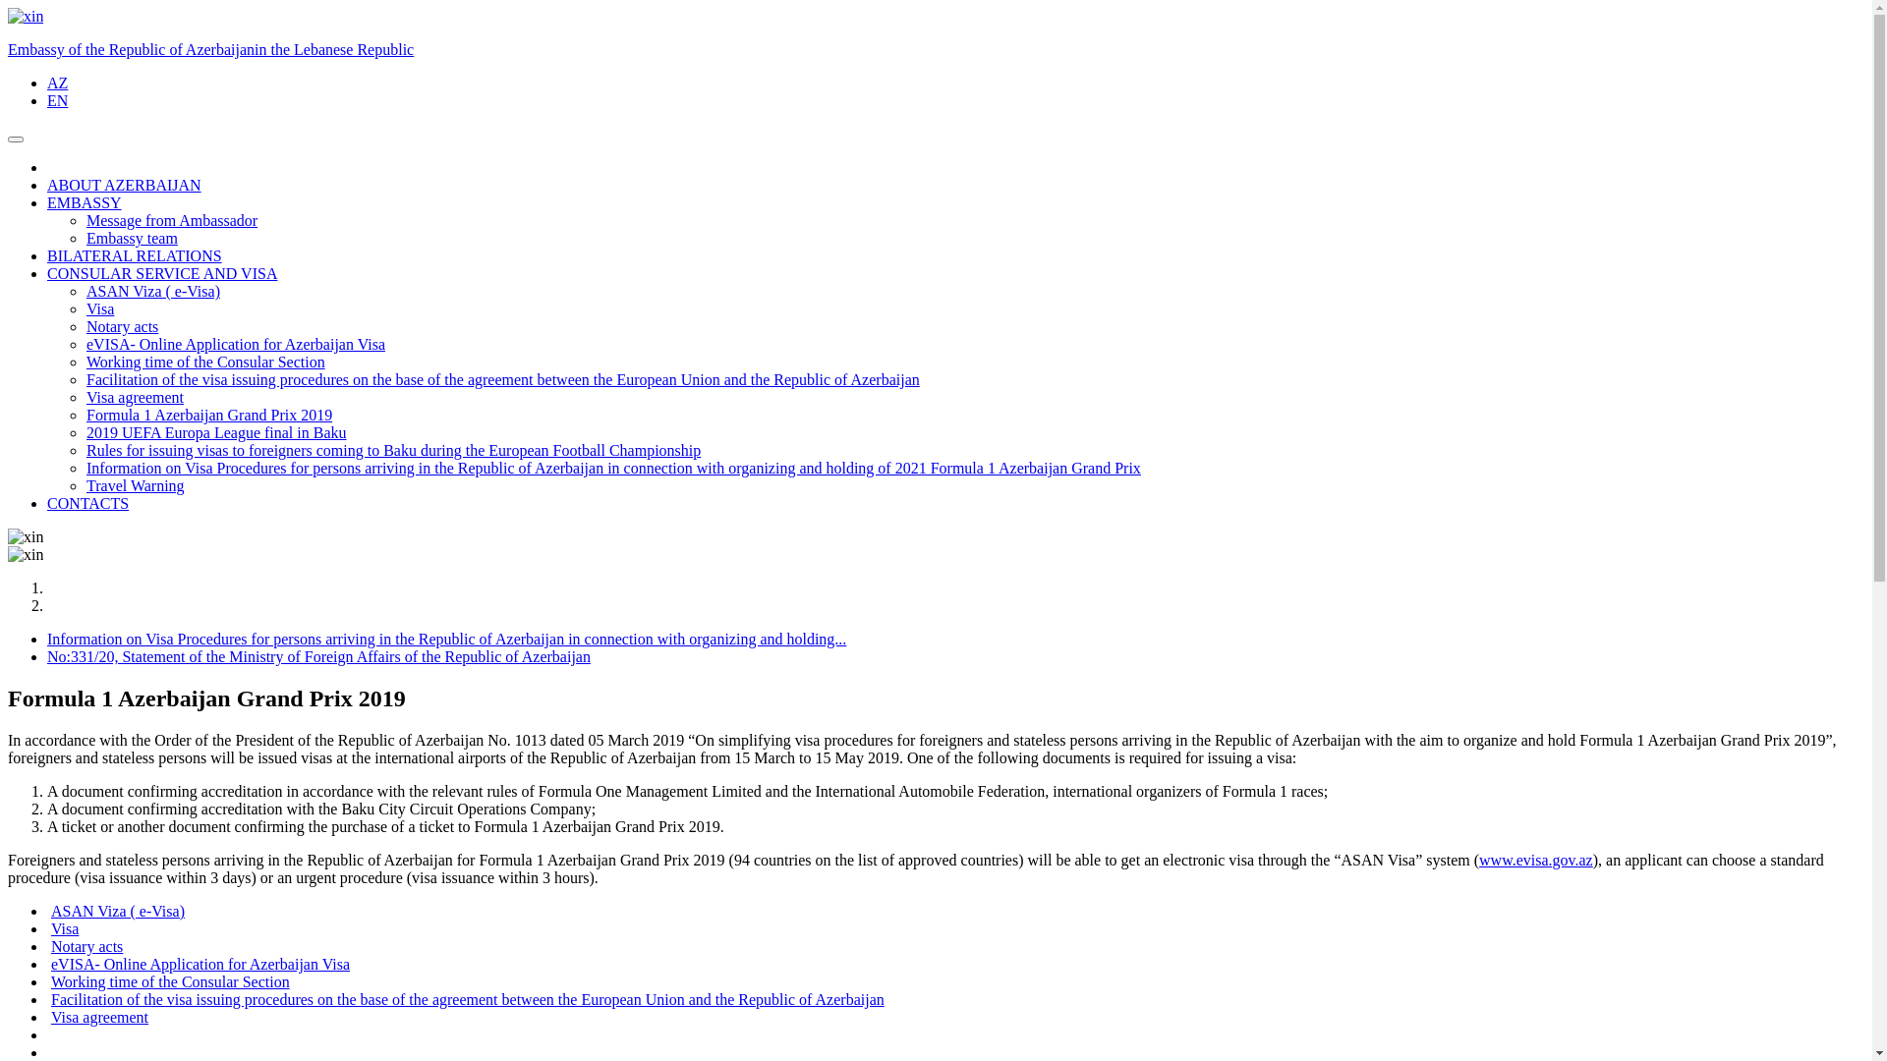 This screenshot has width=1887, height=1061. What do you see at coordinates (236, 344) in the screenshot?
I see `eVISA- Online Application for Azerbaijan Visa` at bounding box center [236, 344].